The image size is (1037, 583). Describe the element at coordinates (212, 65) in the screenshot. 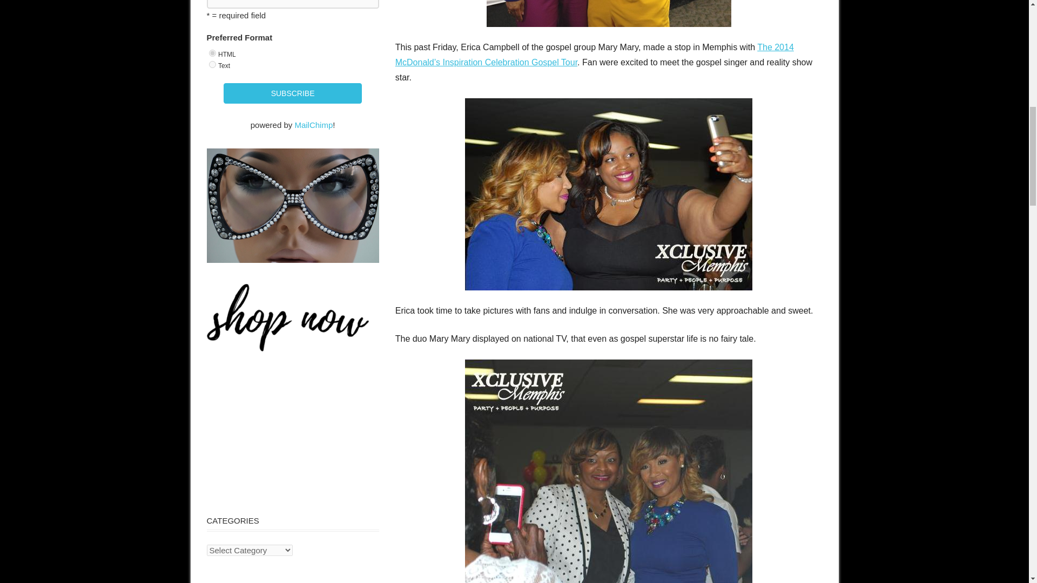

I see `text` at that location.